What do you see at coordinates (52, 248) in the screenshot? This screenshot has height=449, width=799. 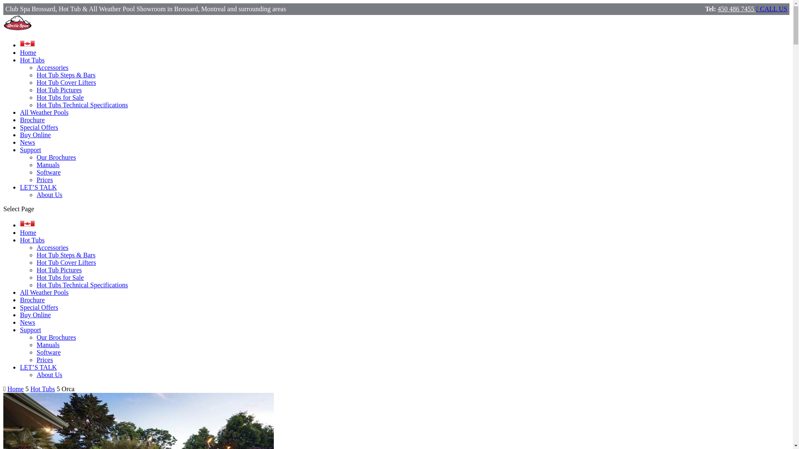 I see `Accessories` at bounding box center [52, 248].